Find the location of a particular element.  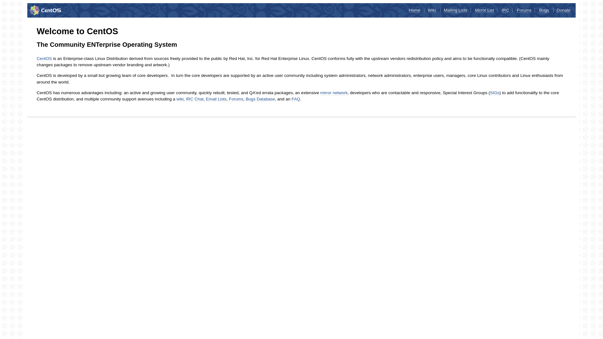

FAQ is located at coordinates (296, 99).